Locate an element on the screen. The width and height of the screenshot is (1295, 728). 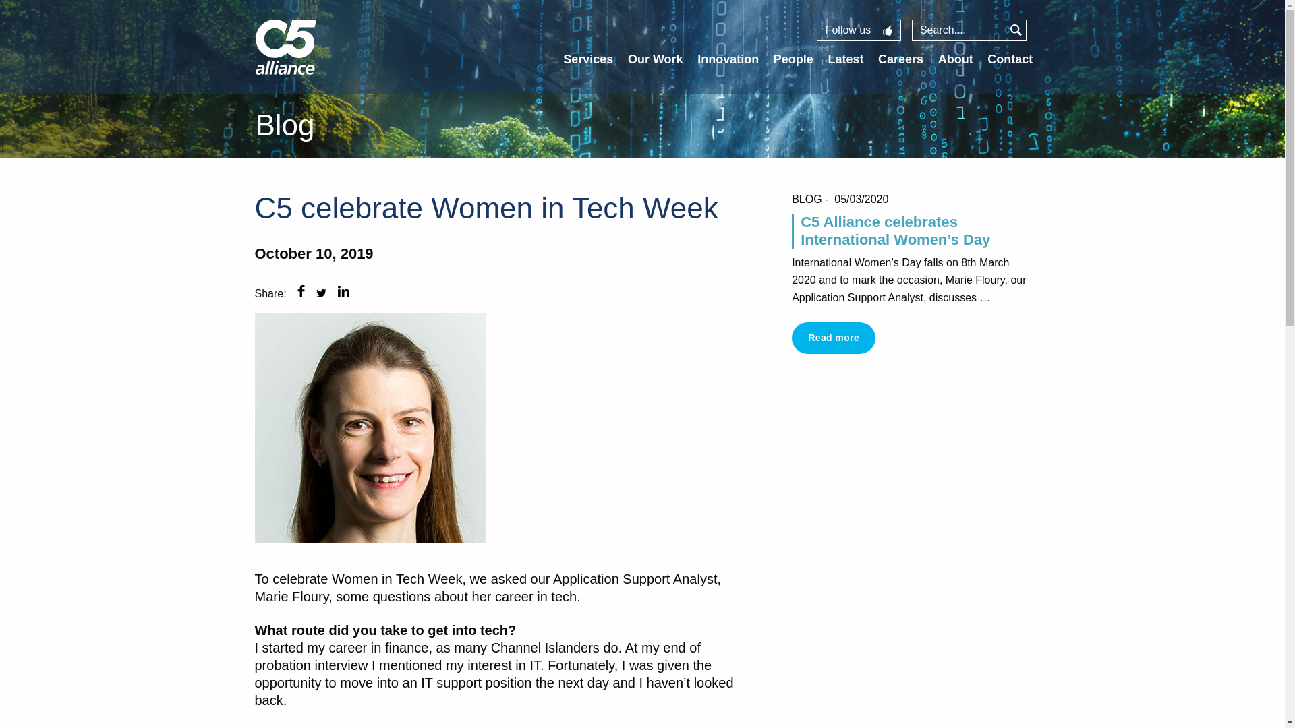
Share on Linkedin is located at coordinates (344, 293).